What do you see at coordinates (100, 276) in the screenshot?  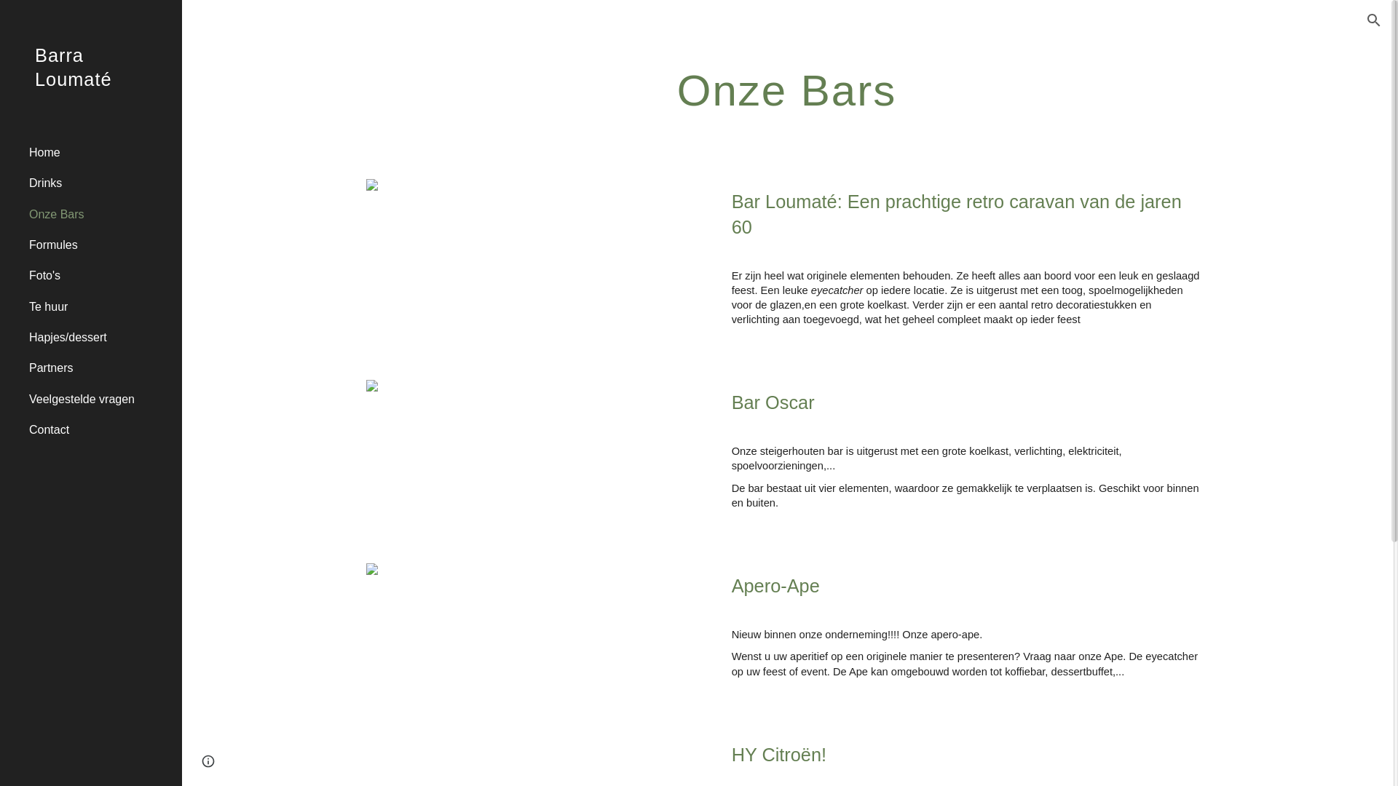 I see `Foto's` at bounding box center [100, 276].